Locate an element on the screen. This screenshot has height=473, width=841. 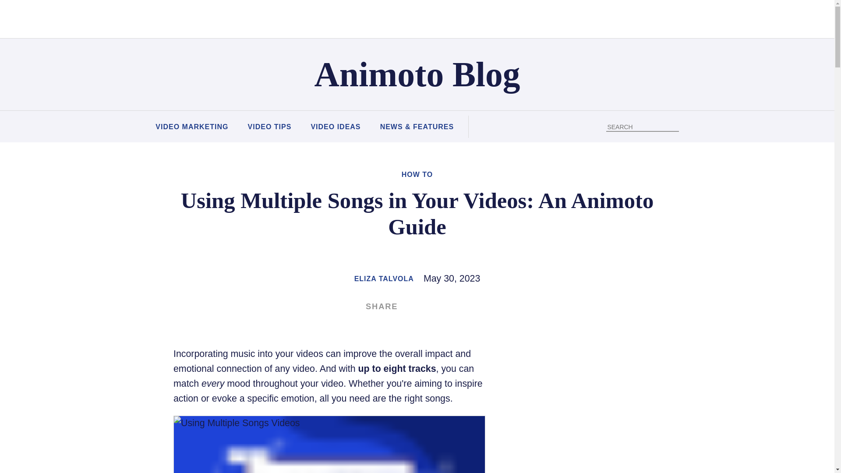
ELIZA TALVOLA is located at coordinates (384, 279).